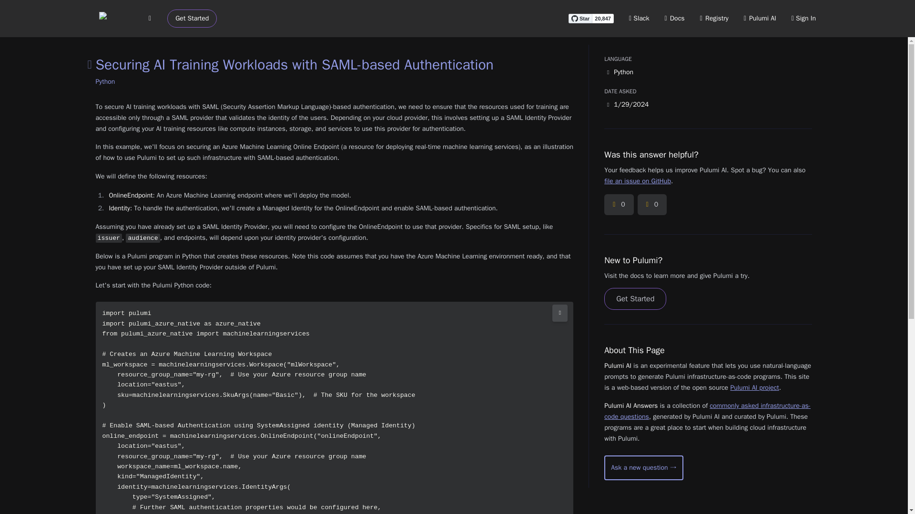 Image resolution: width=915 pixels, height=514 pixels. Describe the element at coordinates (714, 18) in the screenshot. I see `Registry` at that location.